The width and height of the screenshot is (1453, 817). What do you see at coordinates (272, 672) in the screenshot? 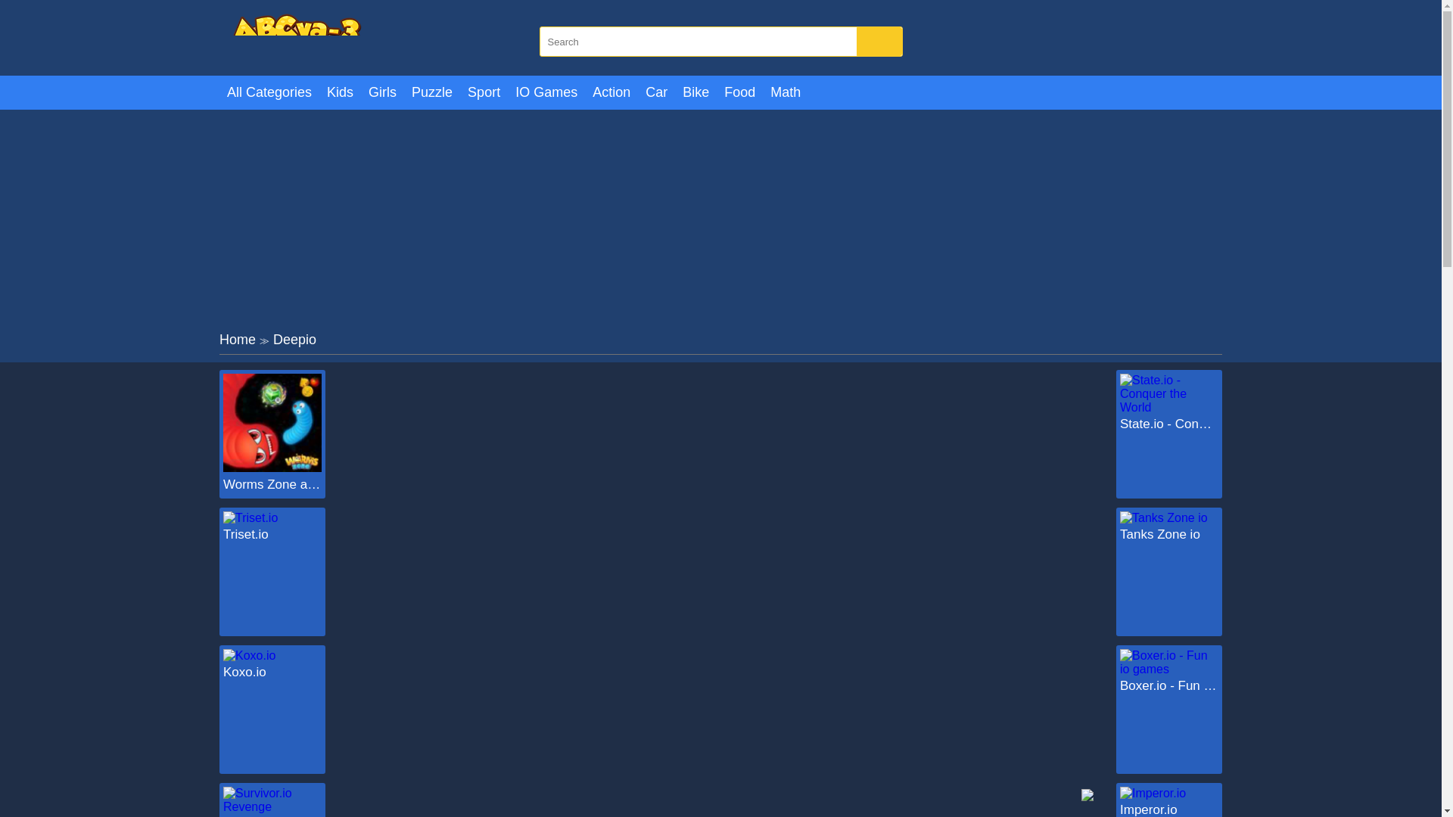
I see `Koxo.io` at bounding box center [272, 672].